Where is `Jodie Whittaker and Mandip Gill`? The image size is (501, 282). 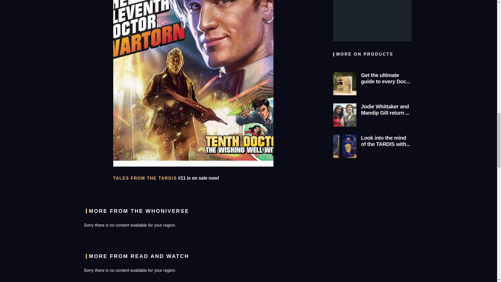
Jodie Whittaker and Mandip Gill is located at coordinates (344, 115).